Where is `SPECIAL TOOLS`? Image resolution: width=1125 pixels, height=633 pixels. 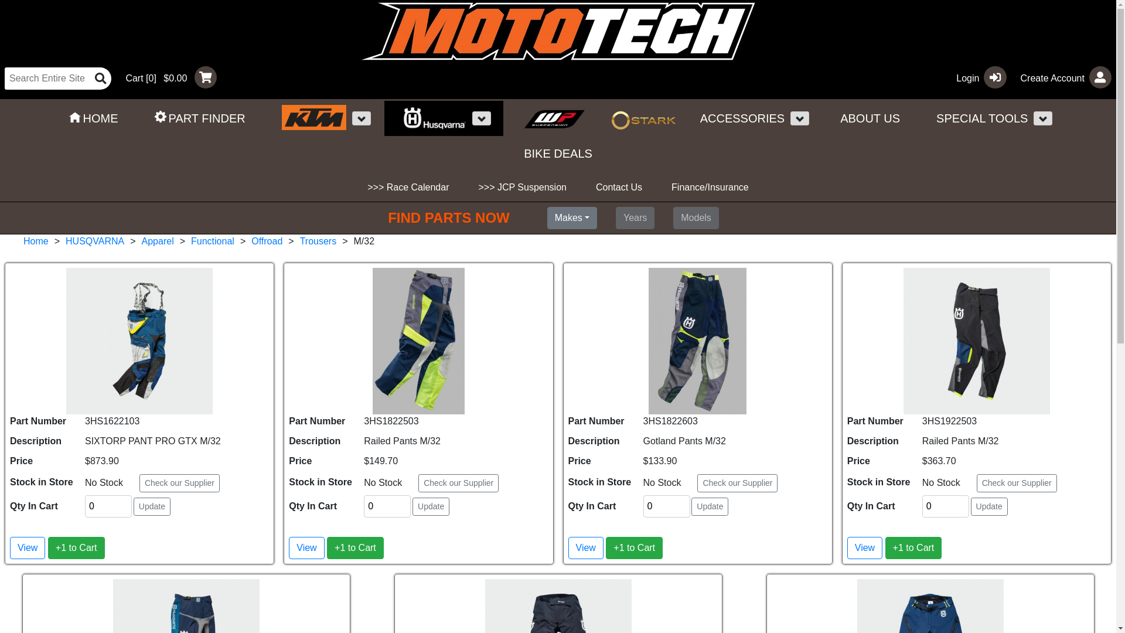 SPECIAL TOOLS is located at coordinates (976, 118).